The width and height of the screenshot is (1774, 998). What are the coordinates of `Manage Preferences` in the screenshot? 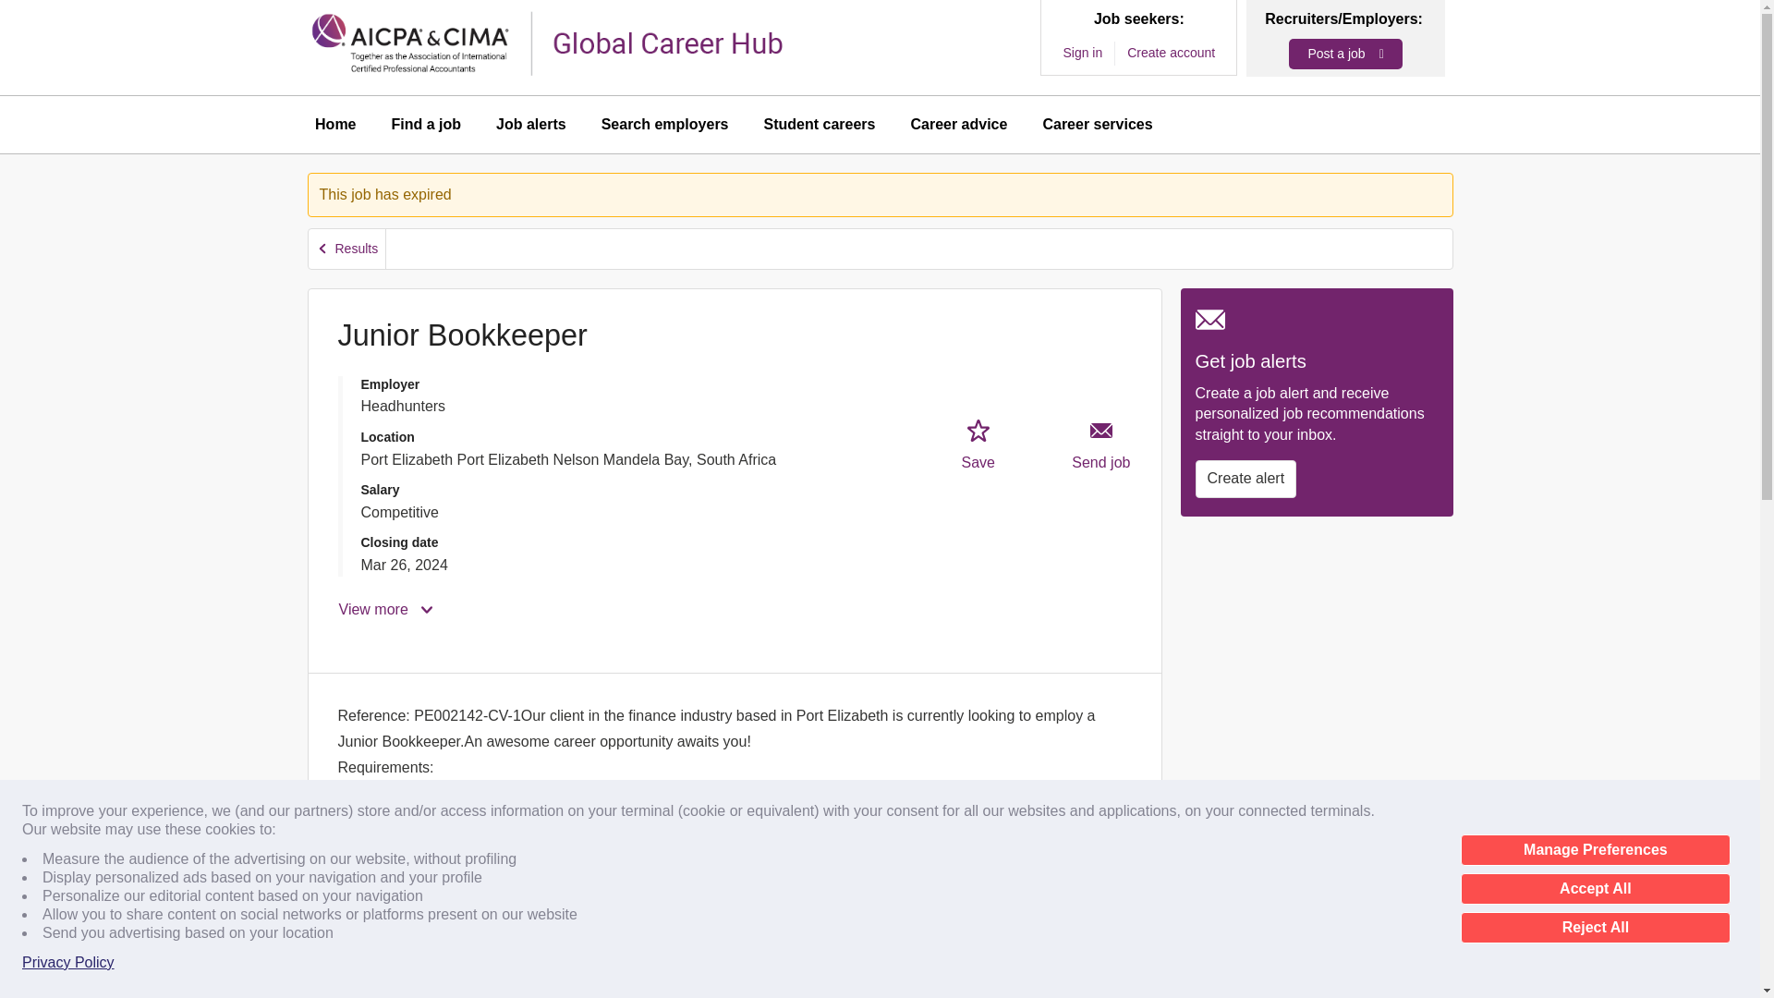 It's located at (1595, 850).